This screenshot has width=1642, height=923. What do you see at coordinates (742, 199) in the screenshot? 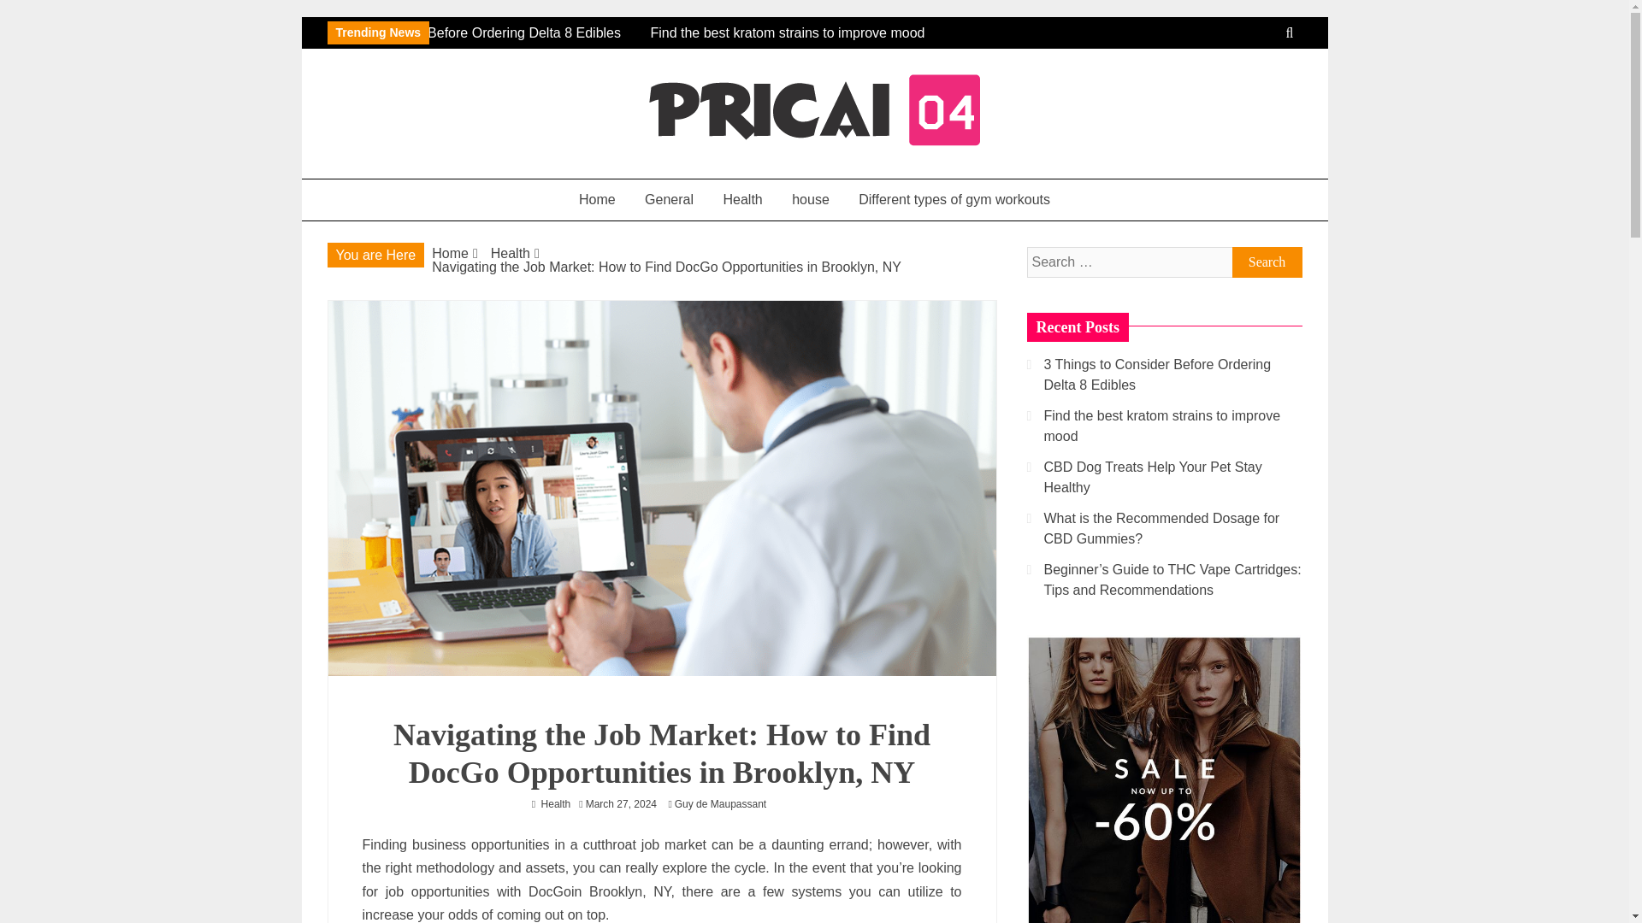
I see `Health` at bounding box center [742, 199].